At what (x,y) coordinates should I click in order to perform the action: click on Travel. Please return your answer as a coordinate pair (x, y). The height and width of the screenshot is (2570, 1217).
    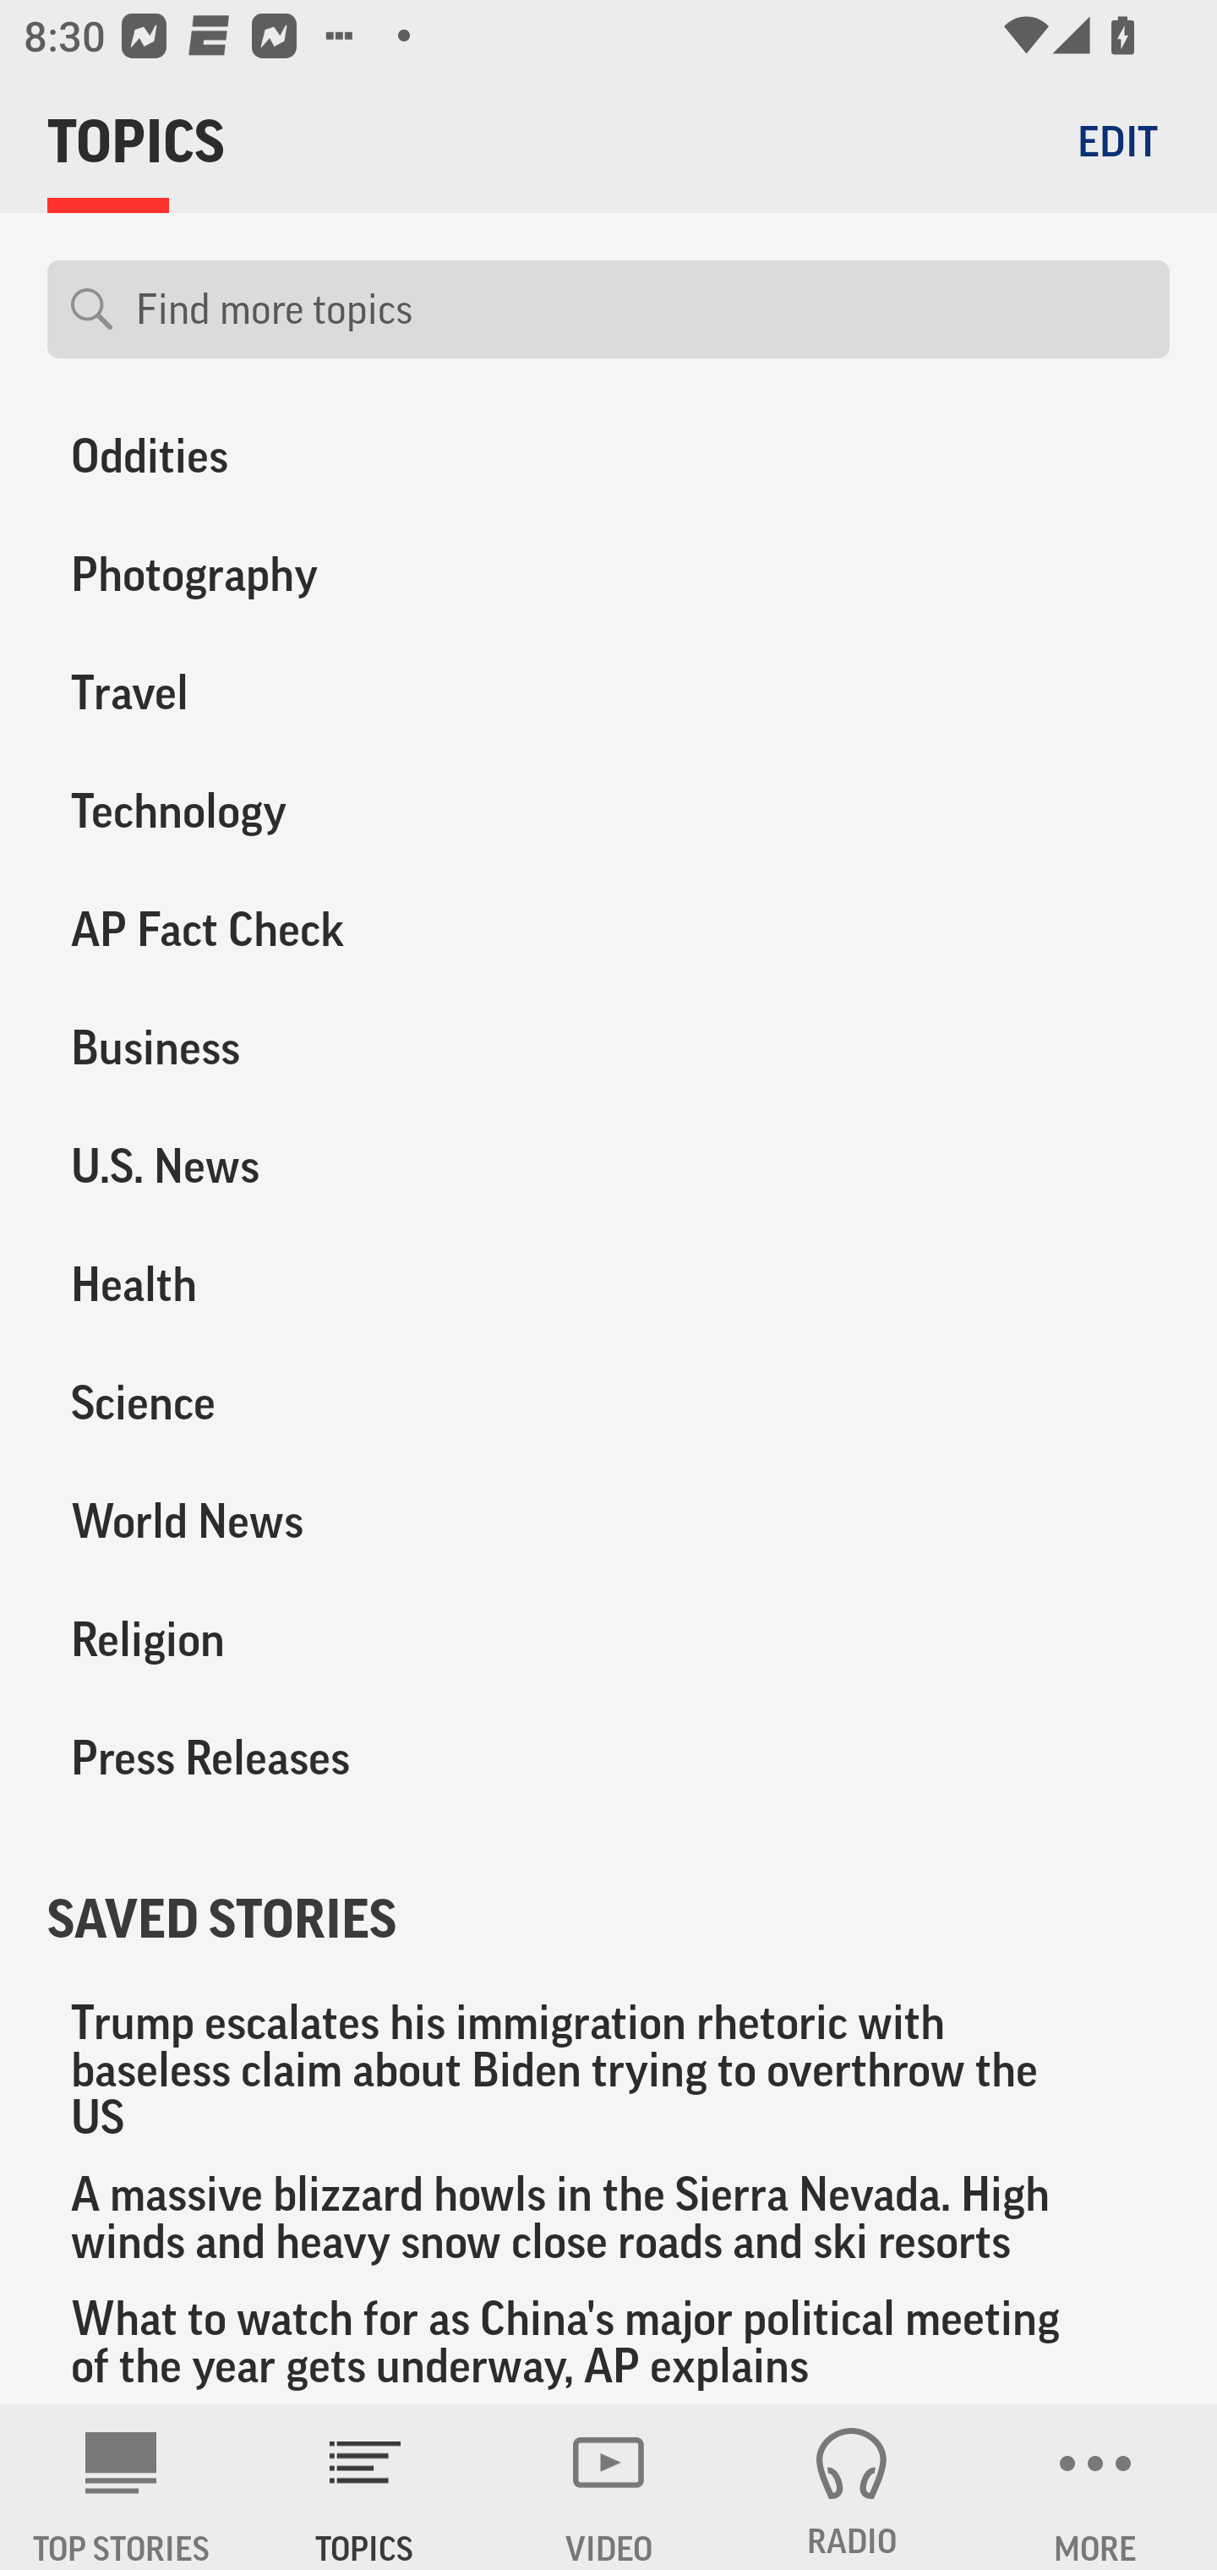
    Looking at the image, I should click on (304, 693).